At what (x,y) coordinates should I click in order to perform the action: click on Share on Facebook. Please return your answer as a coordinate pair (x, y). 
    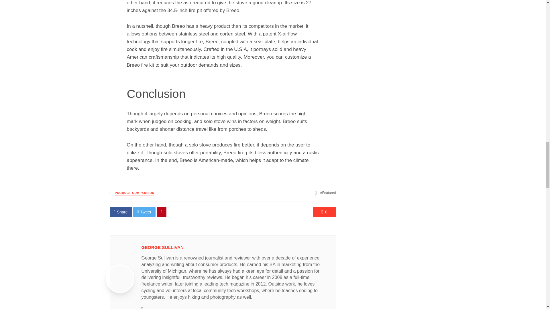
    Looking at the image, I should click on (121, 212).